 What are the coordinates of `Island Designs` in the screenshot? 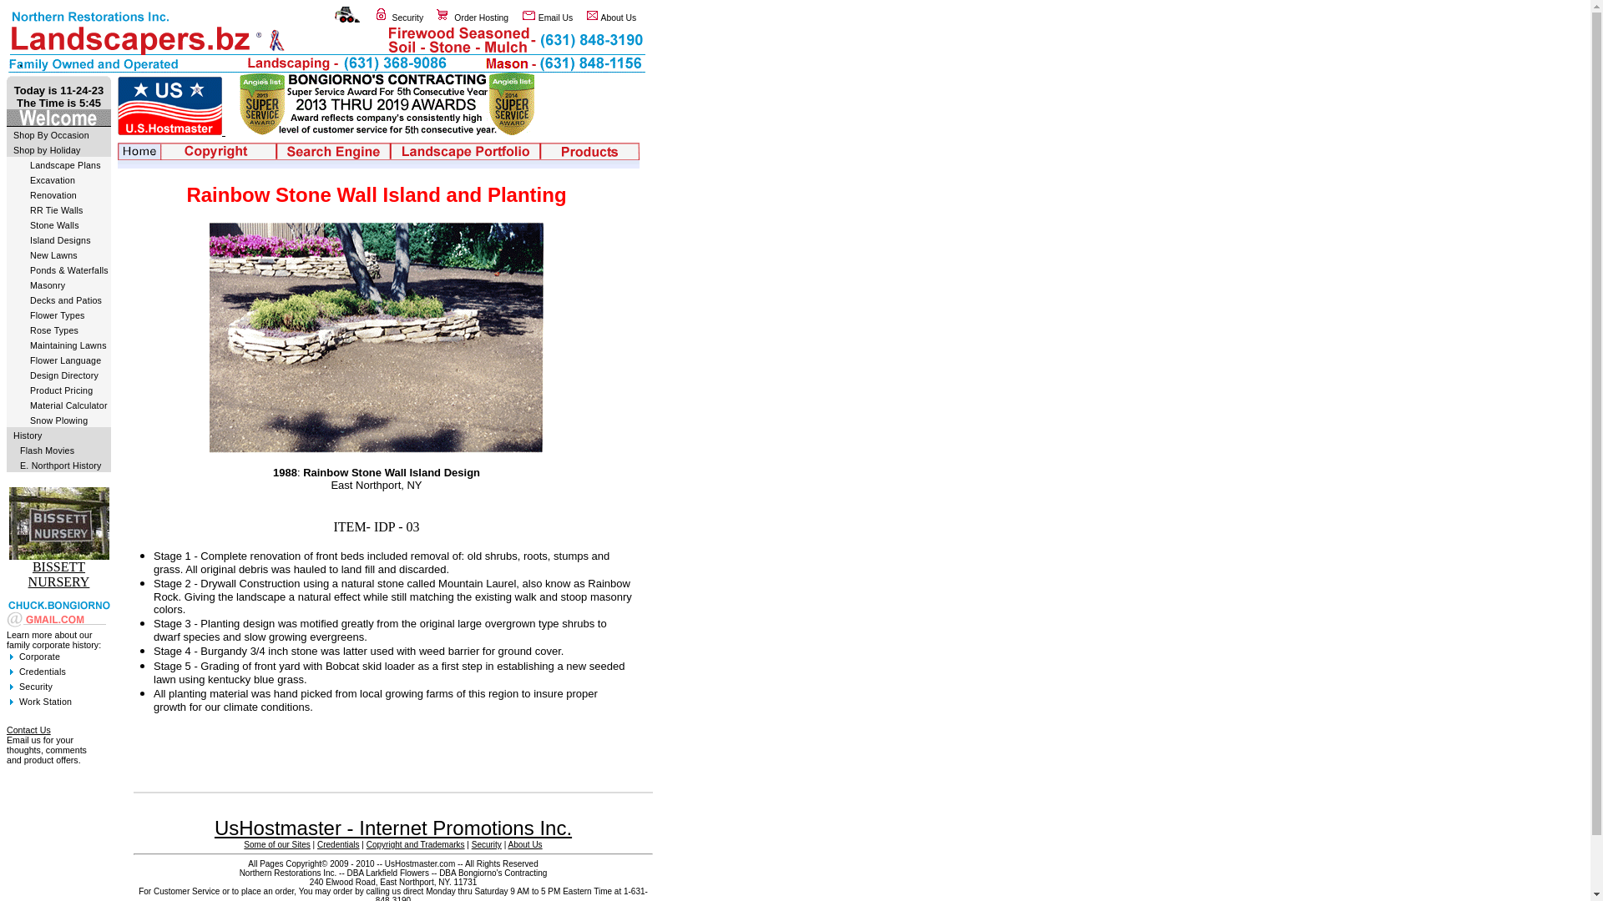 It's located at (60, 240).